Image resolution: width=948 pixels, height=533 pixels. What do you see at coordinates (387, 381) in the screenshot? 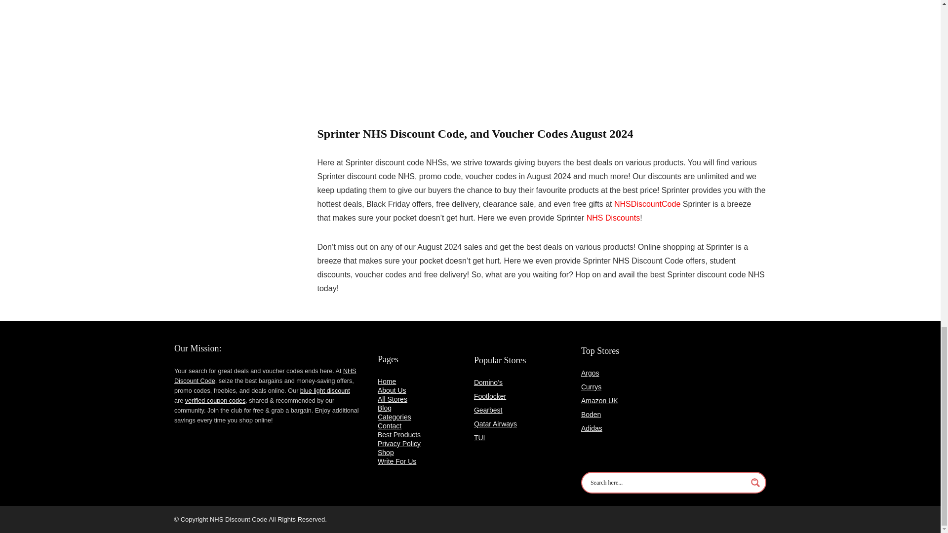
I see `Home` at bounding box center [387, 381].